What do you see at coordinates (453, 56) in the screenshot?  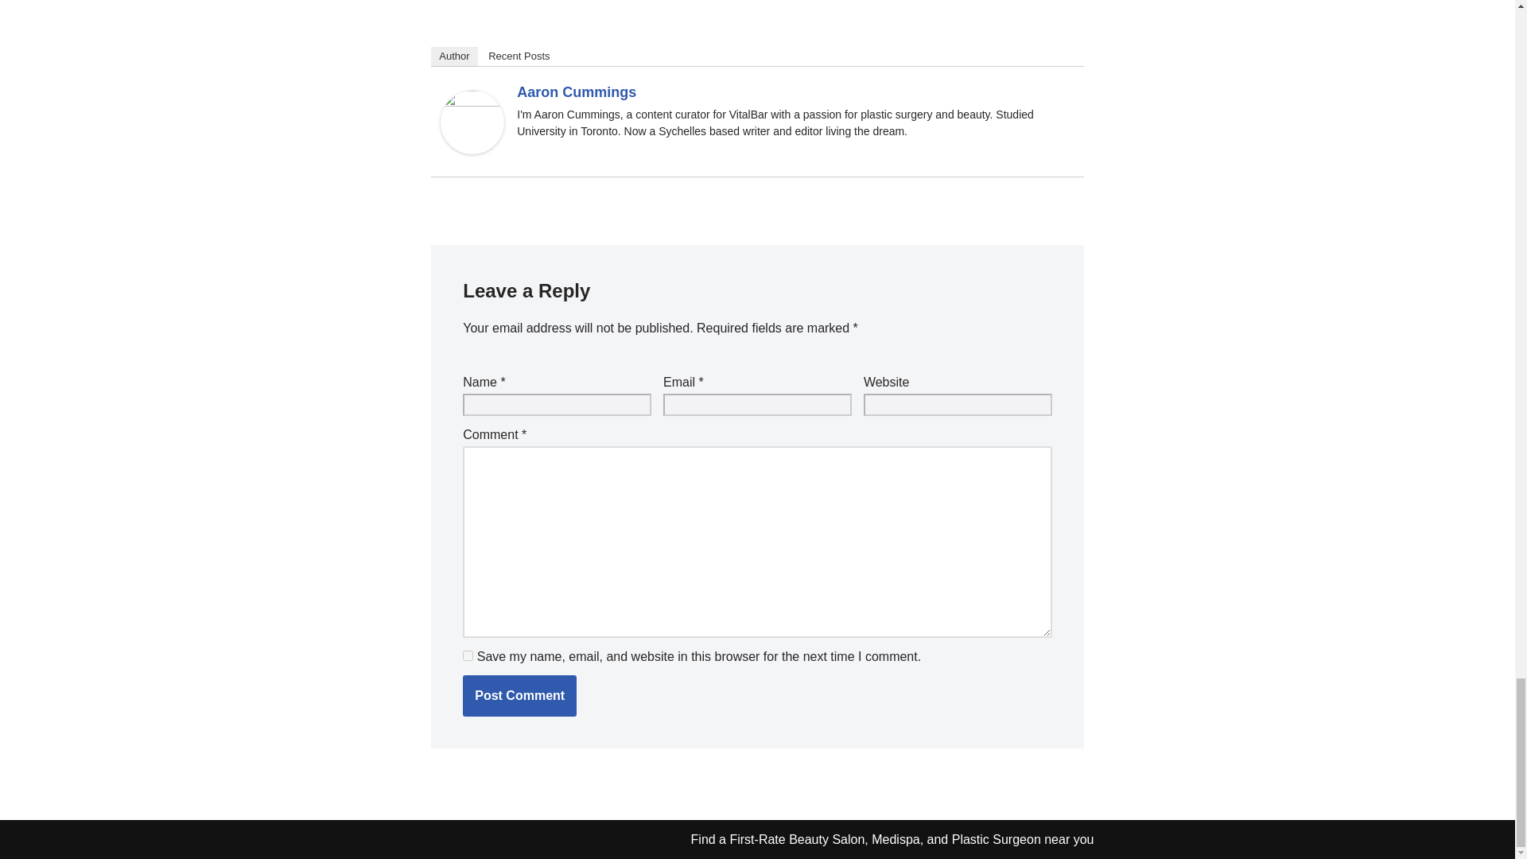 I see `Author` at bounding box center [453, 56].